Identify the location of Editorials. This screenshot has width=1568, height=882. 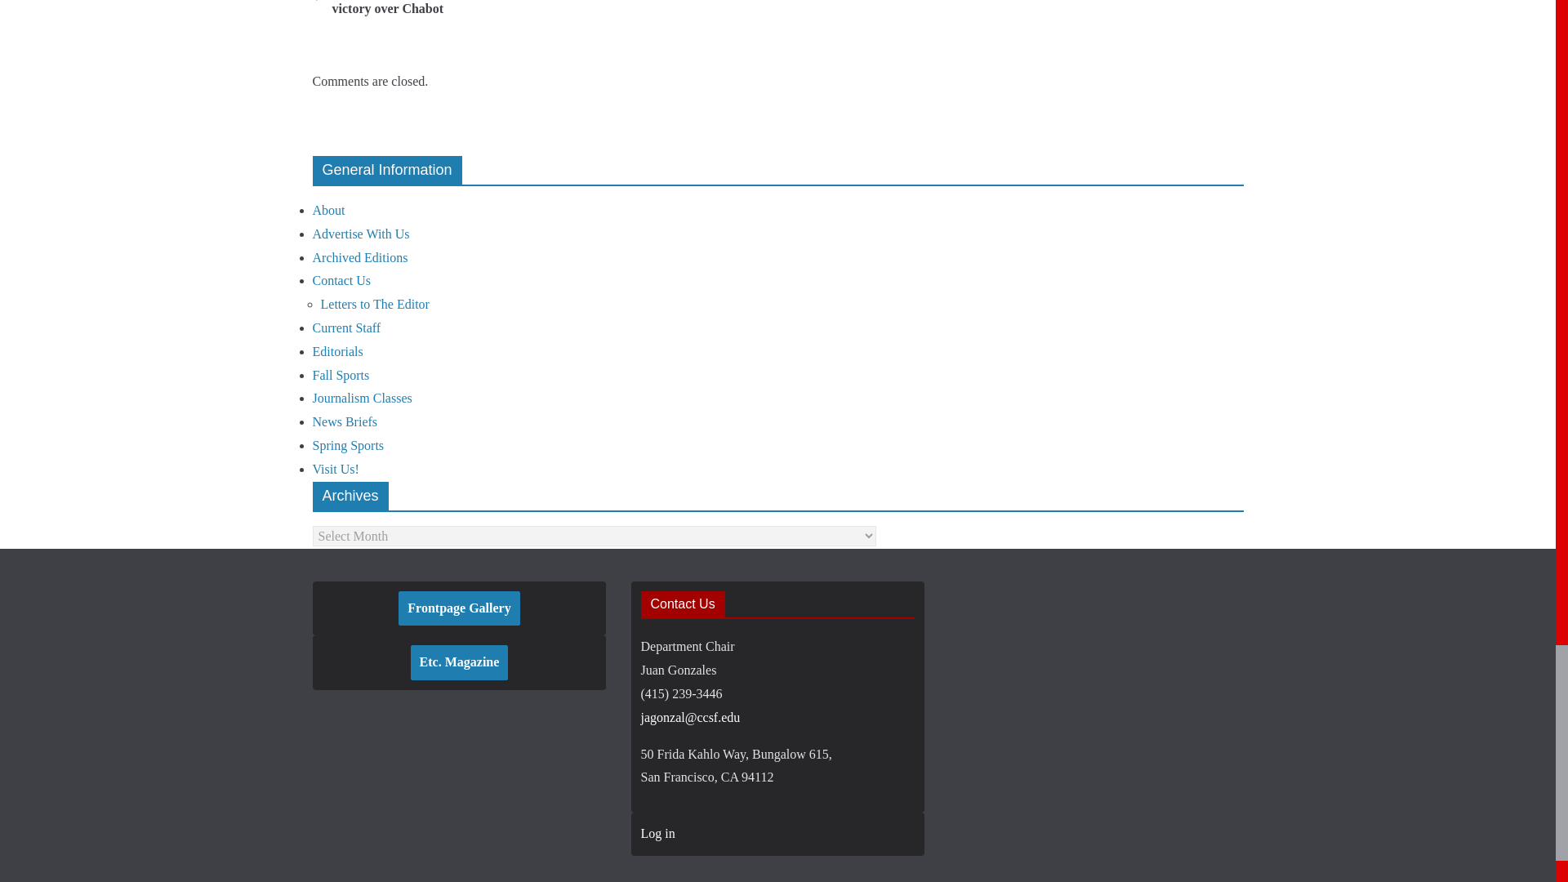
(336, 351).